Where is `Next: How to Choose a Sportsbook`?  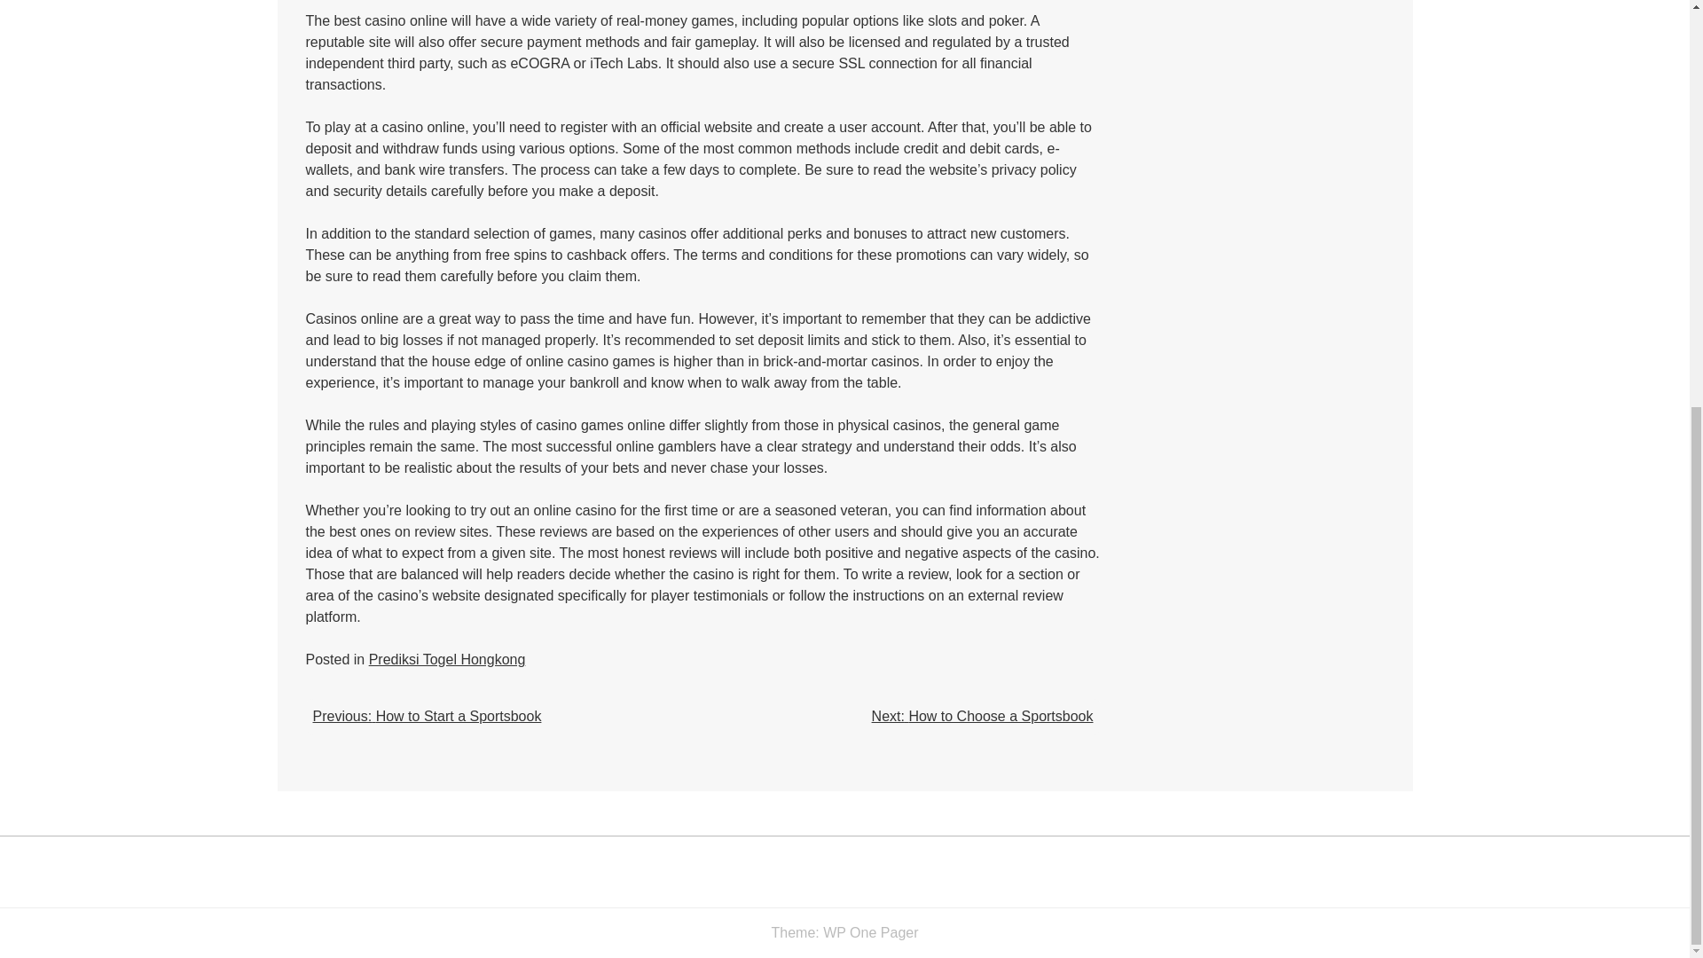 Next: How to Choose a Sportsbook is located at coordinates (983, 717).